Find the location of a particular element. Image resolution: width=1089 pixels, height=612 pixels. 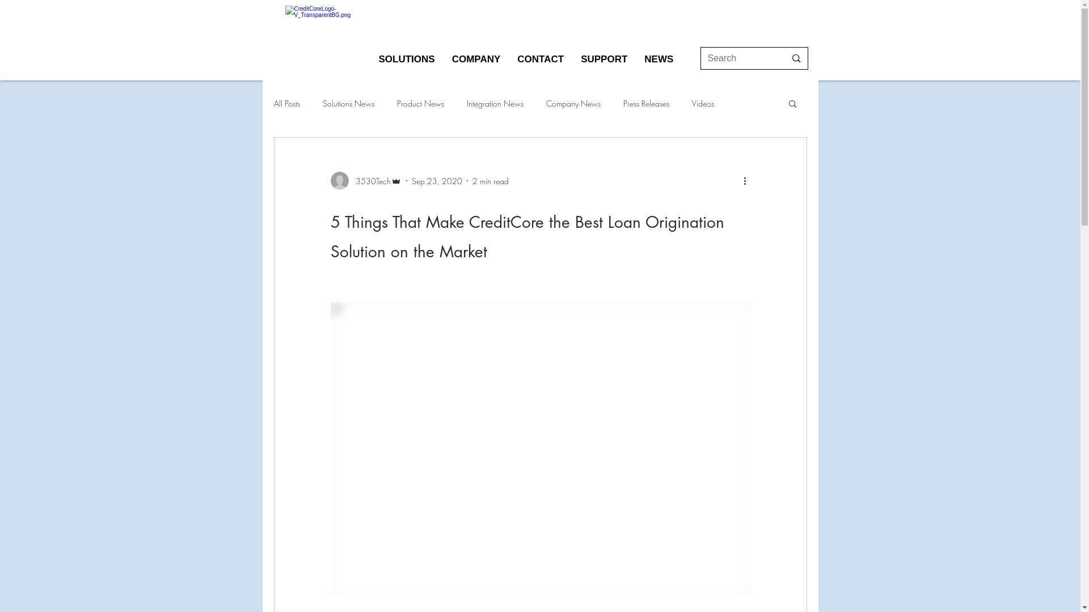

COMPANY is located at coordinates (476, 61).